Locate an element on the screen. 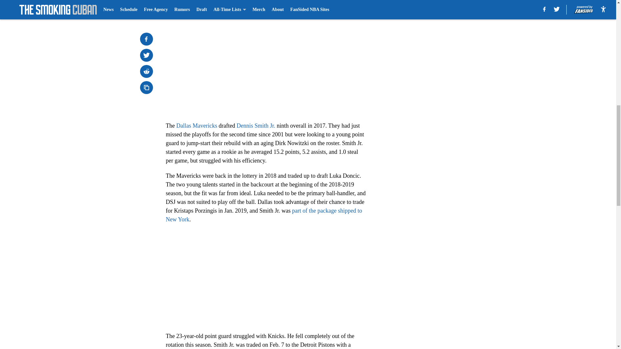 Image resolution: width=621 pixels, height=349 pixels. Dallas Mavericks is located at coordinates (197, 125).